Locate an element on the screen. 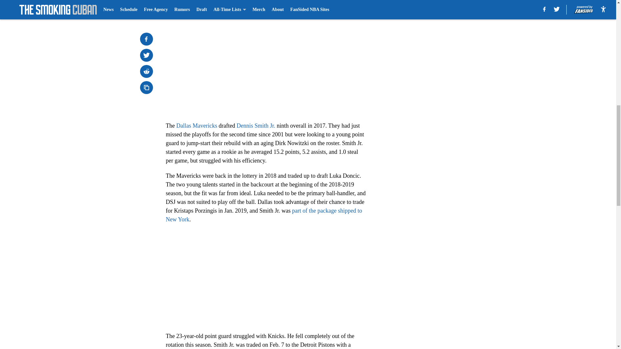 Image resolution: width=621 pixels, height=349 pixels. Dallas Mavericks is located at coordinates (197, 125).